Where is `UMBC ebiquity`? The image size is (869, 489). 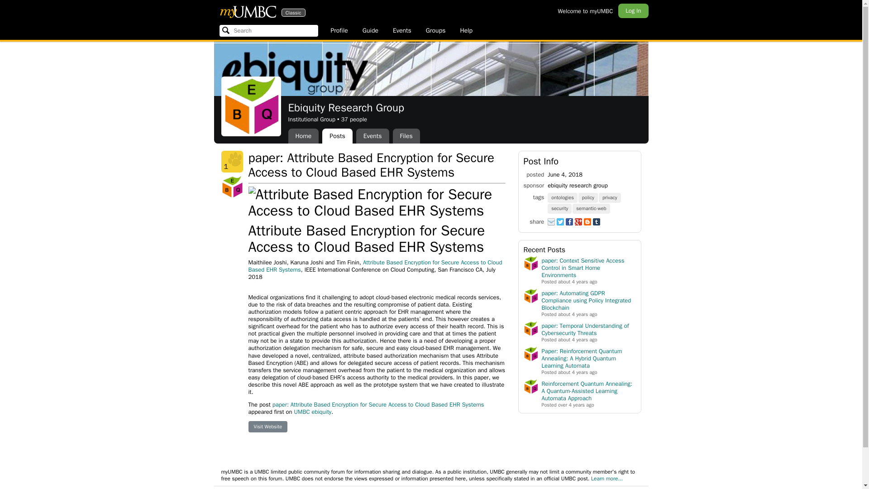 UMBC ebiquity is located at coordinates (247, 11).